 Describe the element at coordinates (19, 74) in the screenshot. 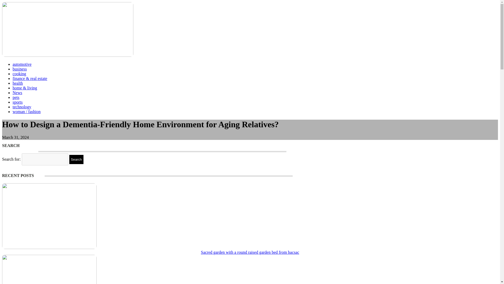

I see `cooking` at that location.